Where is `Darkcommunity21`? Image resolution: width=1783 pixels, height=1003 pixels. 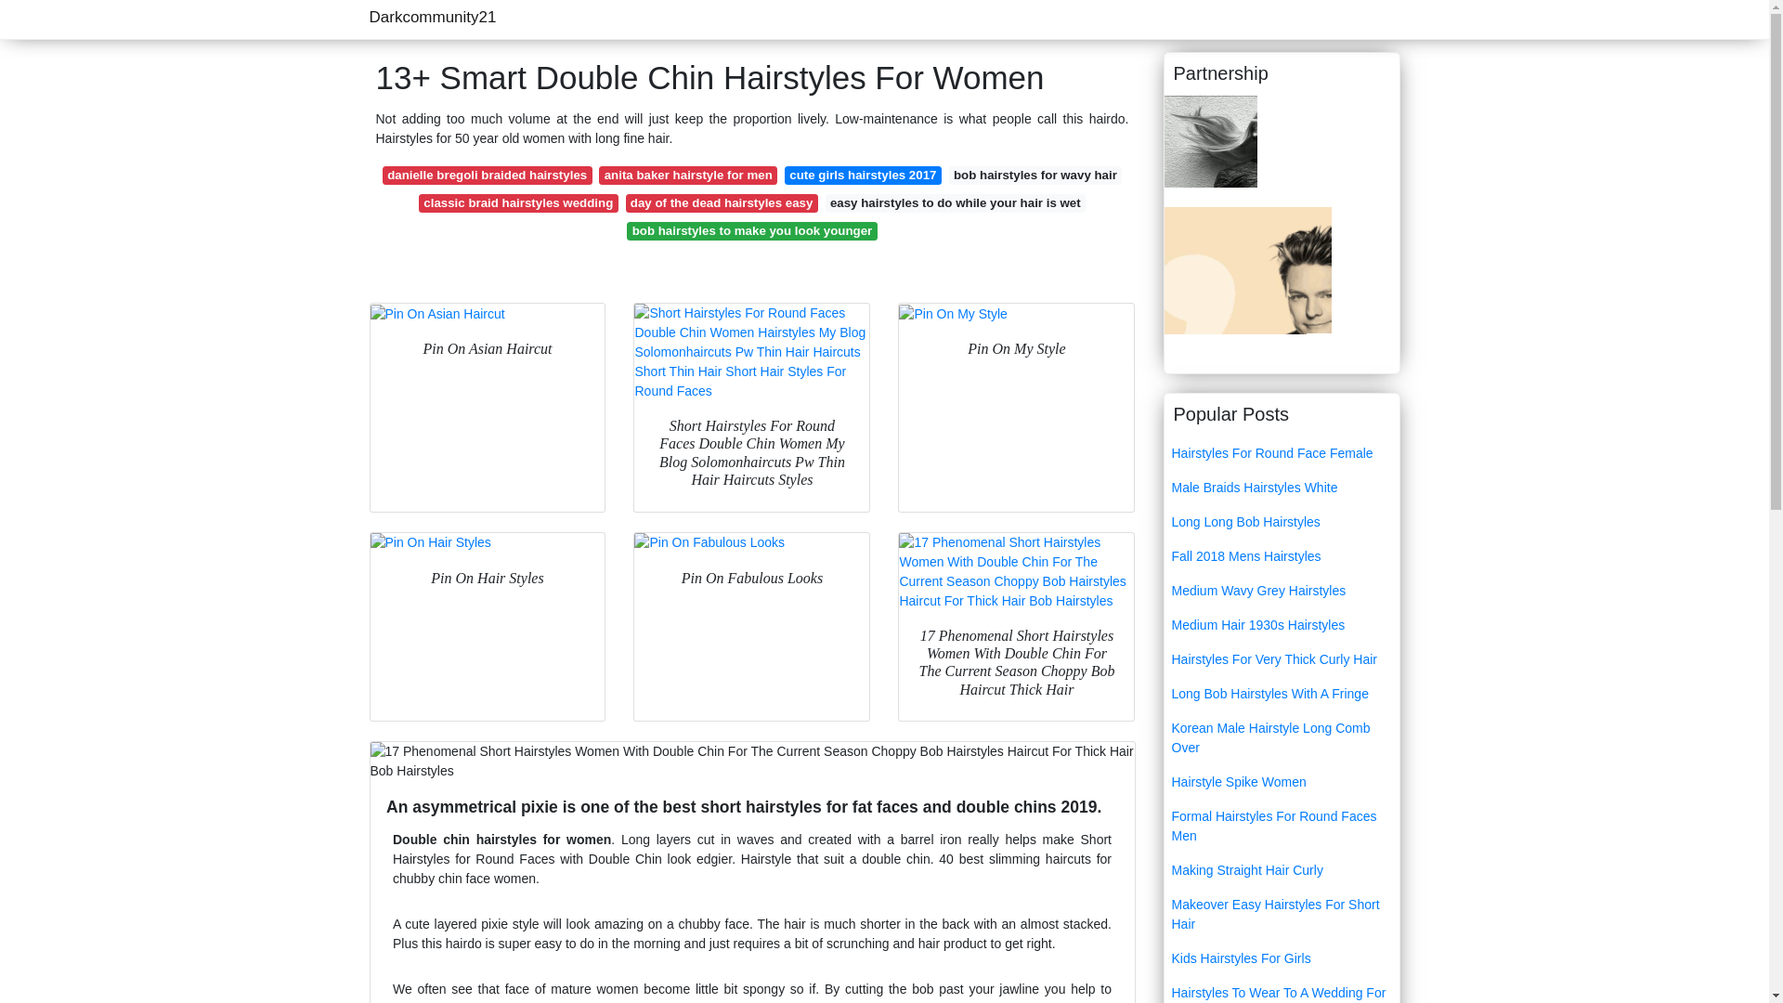 Darkcommunity21 is located at coordinates (433, 17).